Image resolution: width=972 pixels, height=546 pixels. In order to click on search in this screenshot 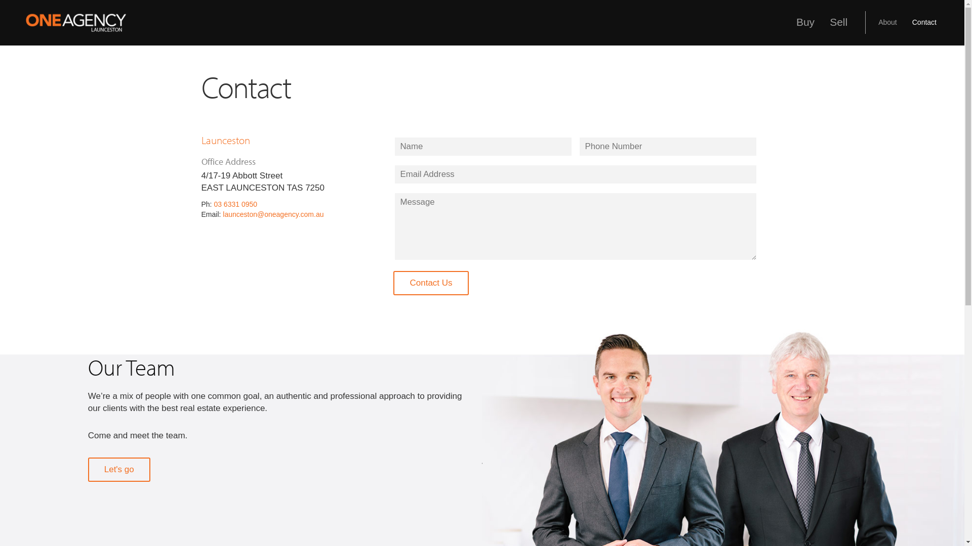, I will do `click(916, 23)`.